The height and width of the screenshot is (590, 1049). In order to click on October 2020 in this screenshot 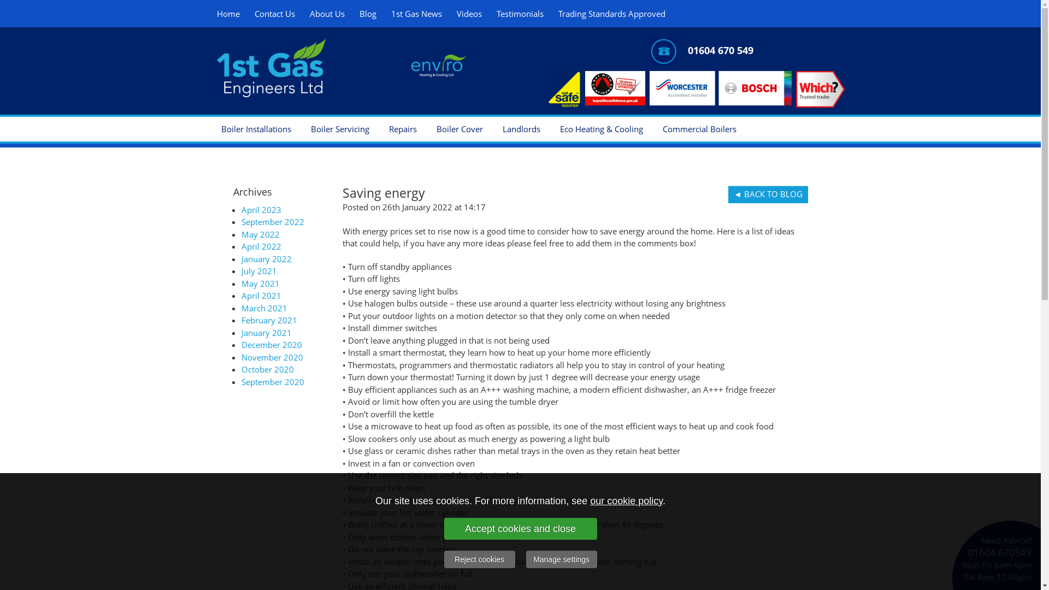, I will do `click(268, 369)`.